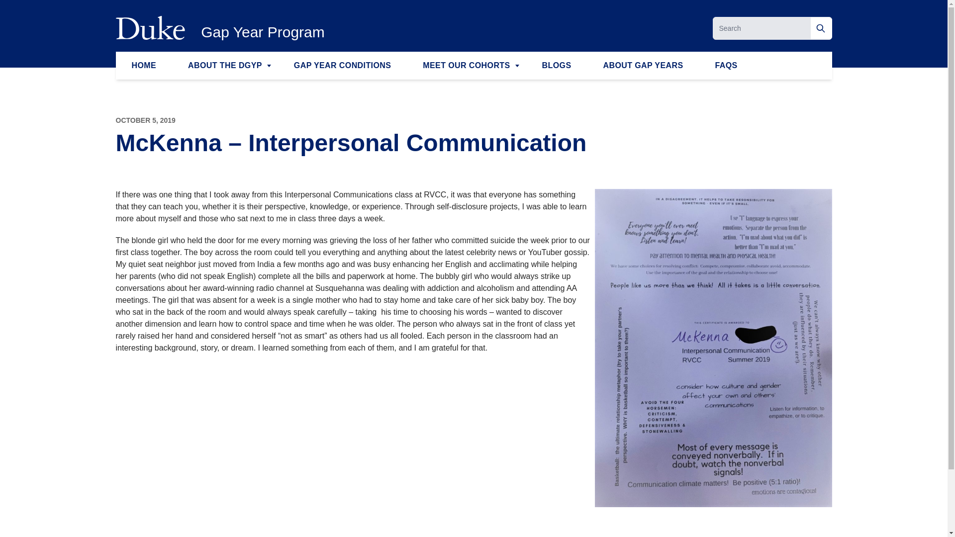 Image resolution: width=955 pixels, height=537 pixels. I want to click on MEET OUR COHORTS, so click(466, 65).